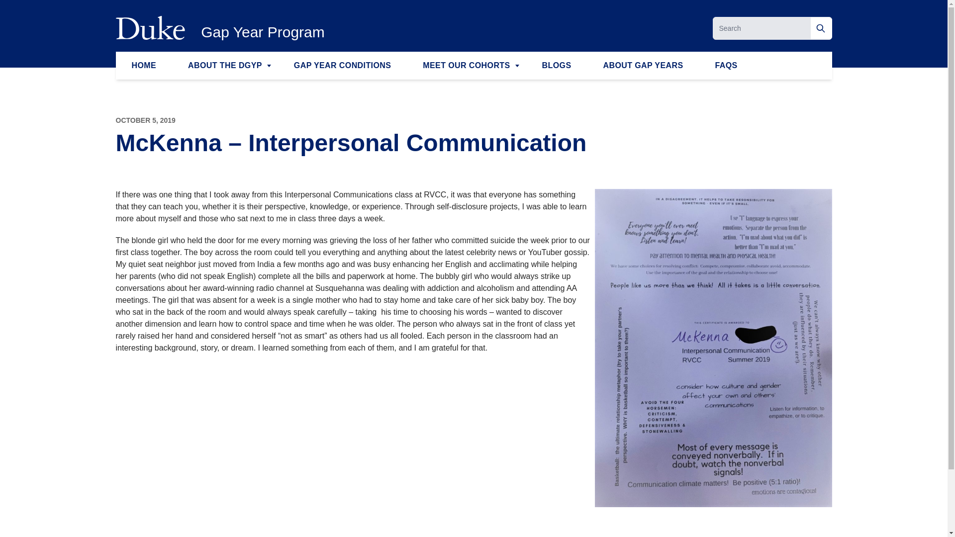 Image resolution: width=955 pixels, height=537 pixels. I want to click on MEET OUR COHORTS, so click(466, 65).